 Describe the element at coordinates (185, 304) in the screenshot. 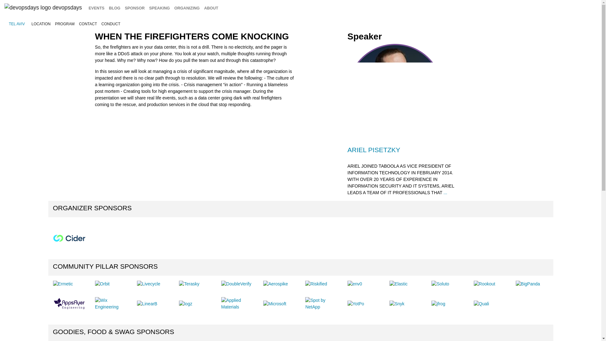

I see `logz` at that location.